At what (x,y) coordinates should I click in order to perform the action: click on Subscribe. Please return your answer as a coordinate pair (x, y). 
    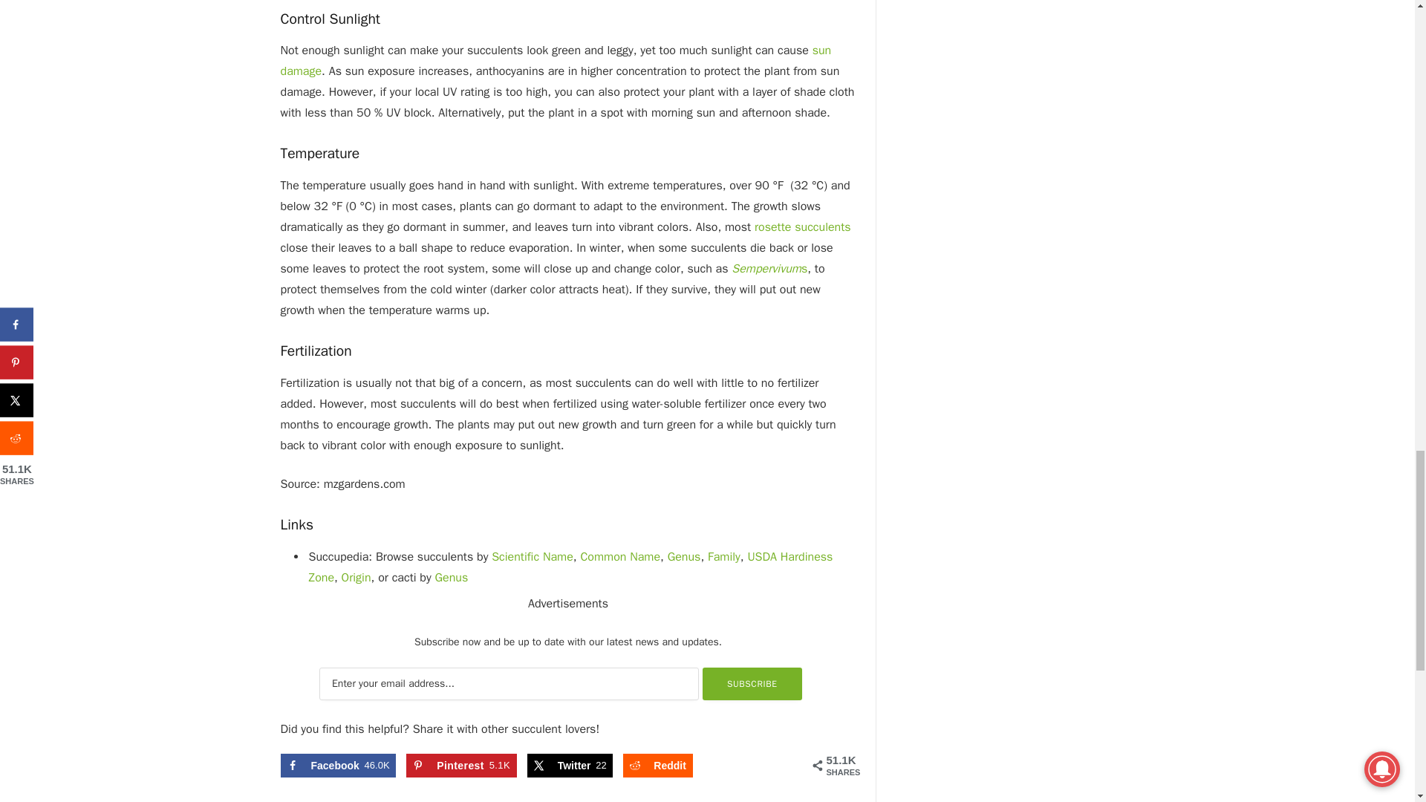
    Looking at the image, I should click on (752, 683).